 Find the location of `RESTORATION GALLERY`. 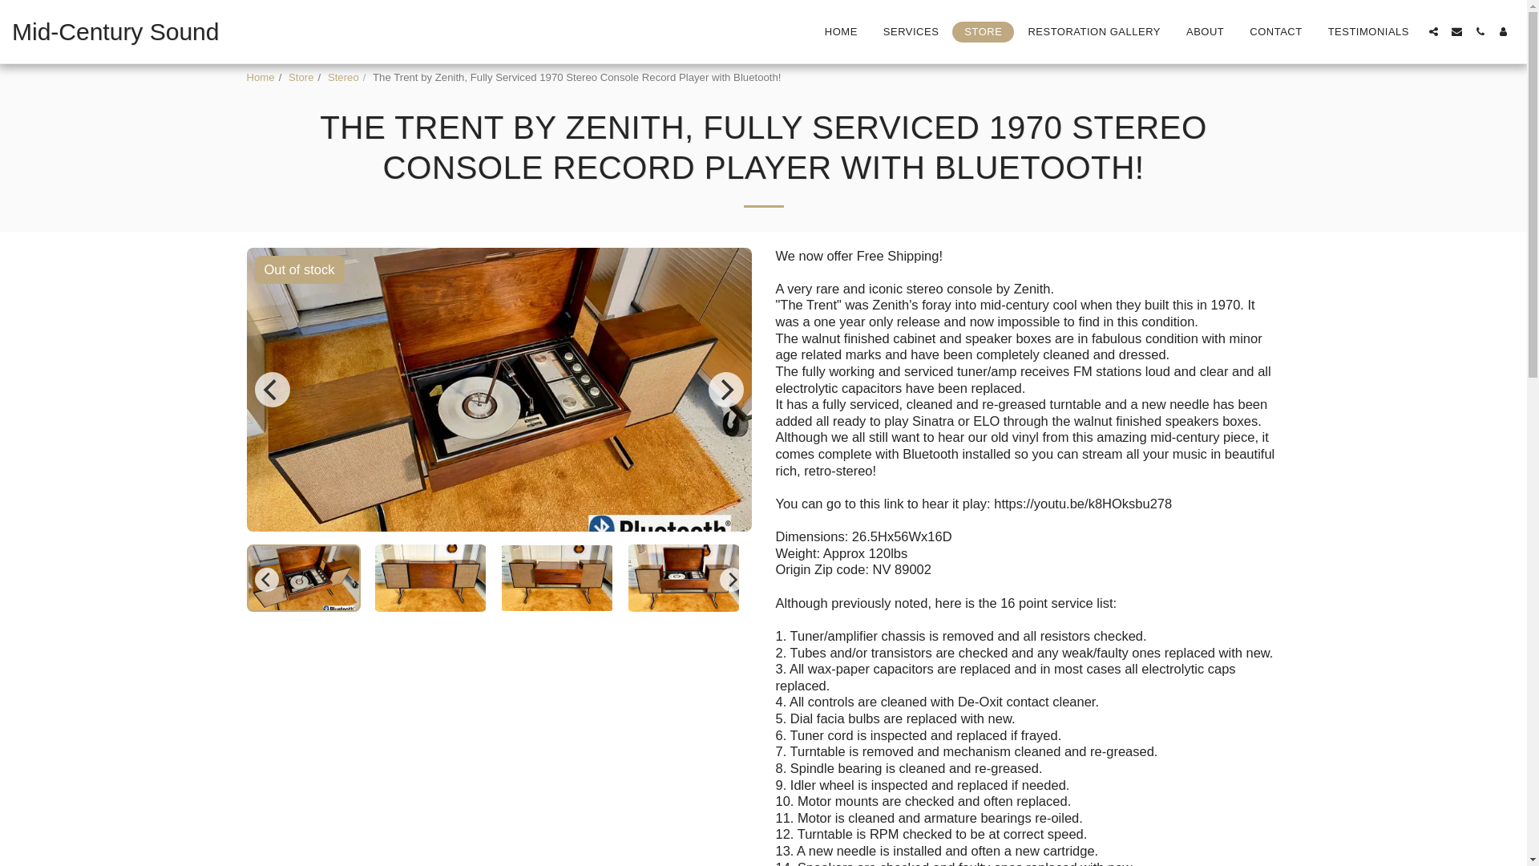

RESTORATION GALLERY is located at coordinates (1094, 30).